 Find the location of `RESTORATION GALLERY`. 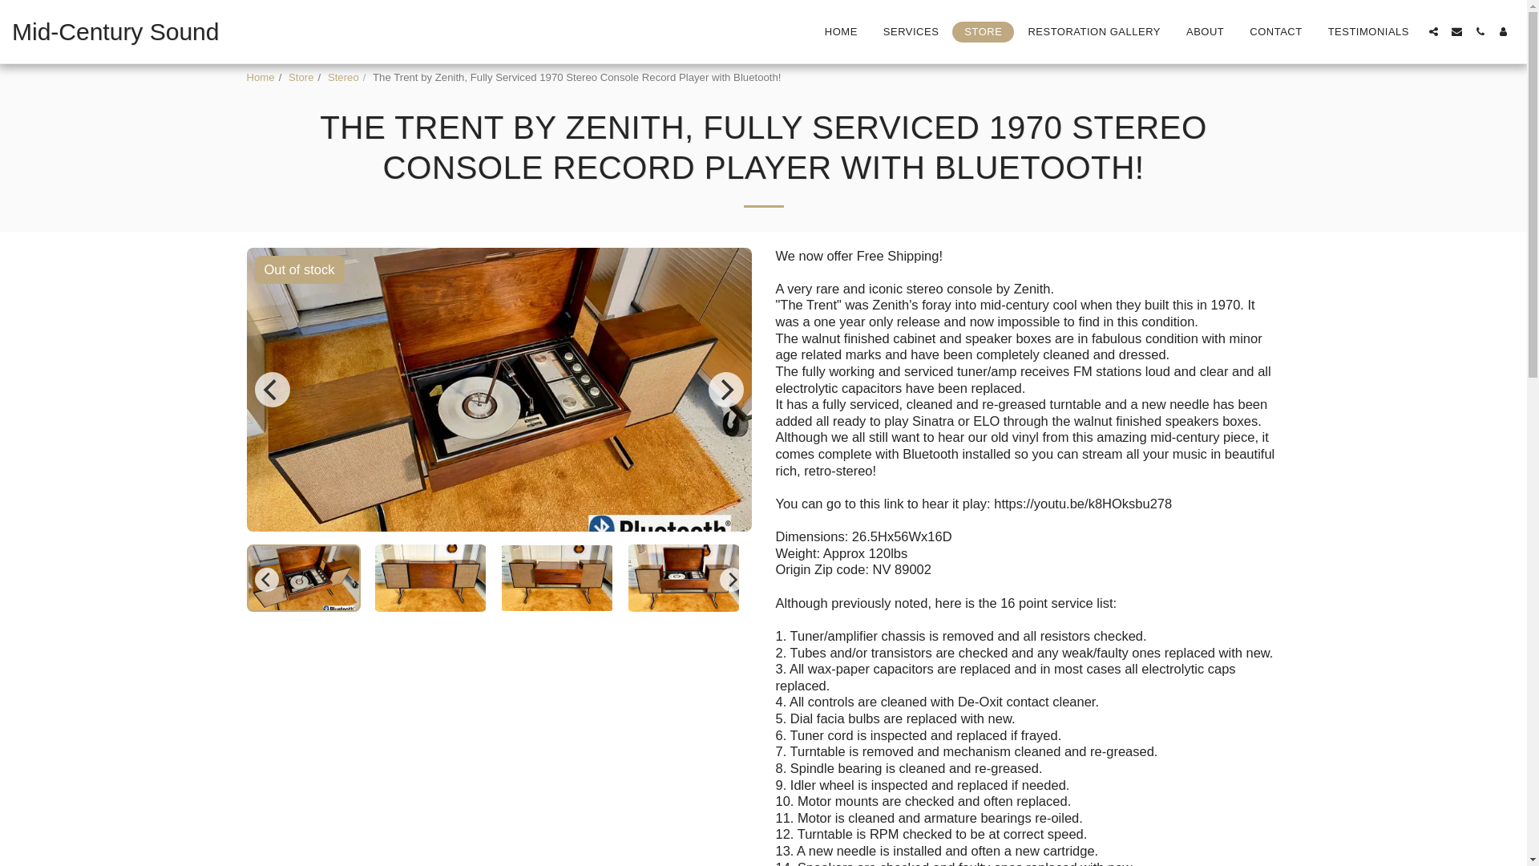

RESTORATION GALLERY is located at coordinates (1094, 30).